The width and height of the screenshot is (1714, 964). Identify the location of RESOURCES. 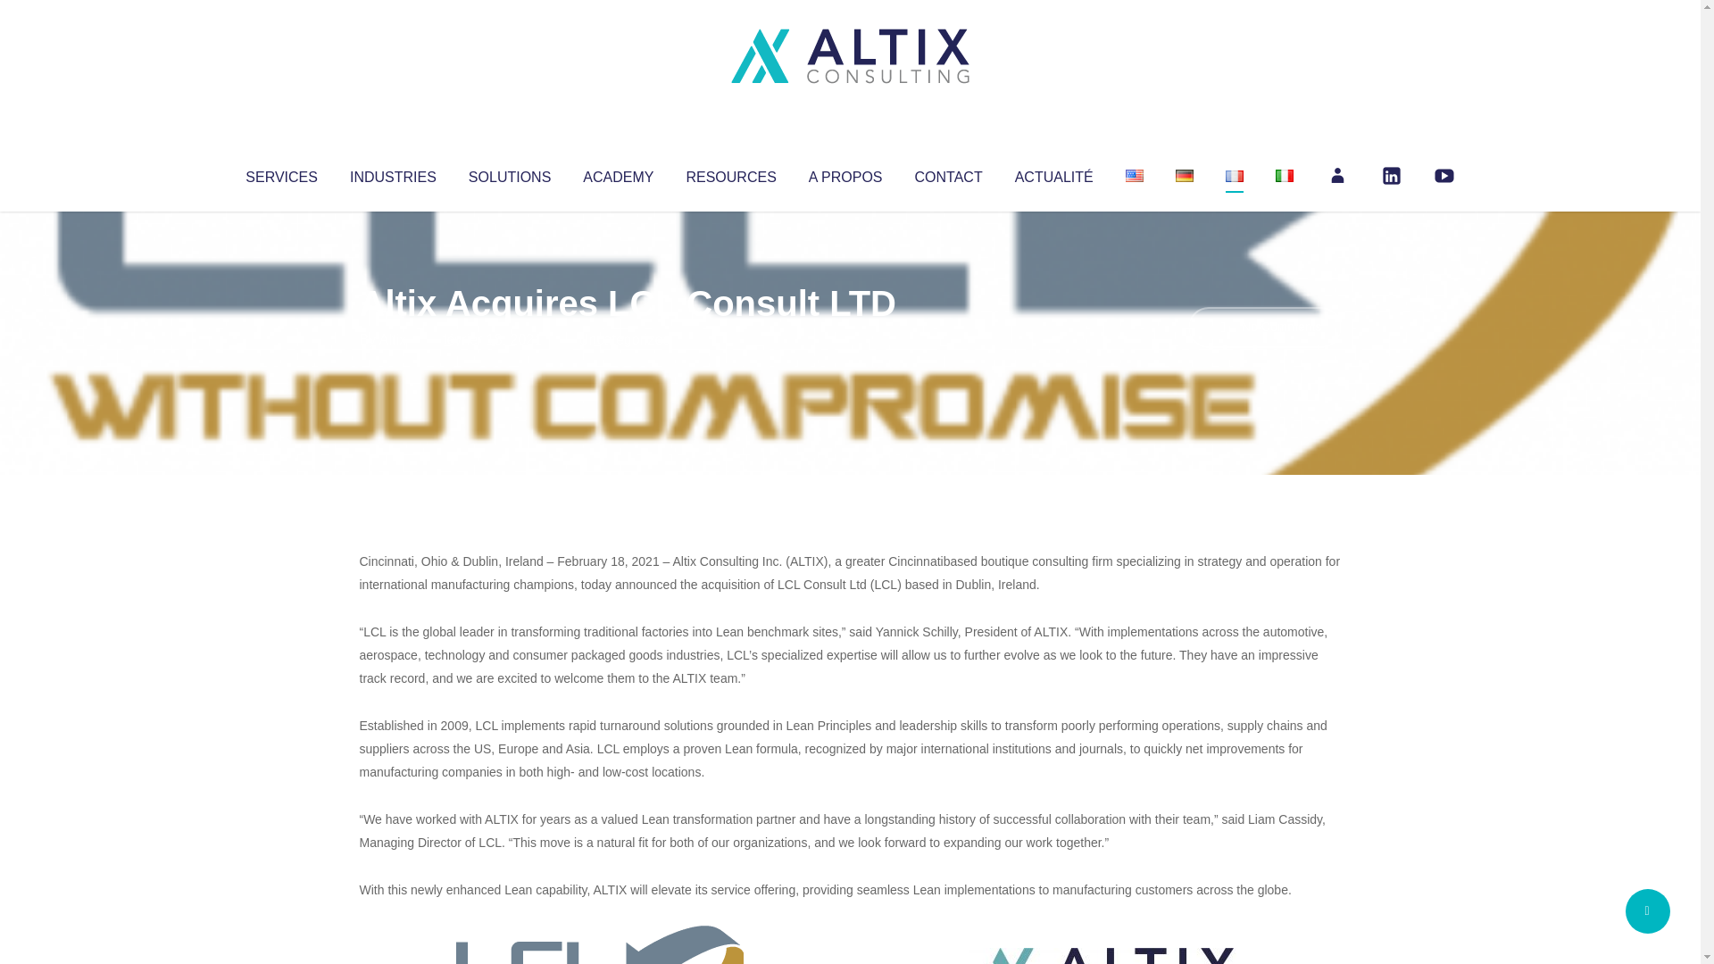
(730, 173).